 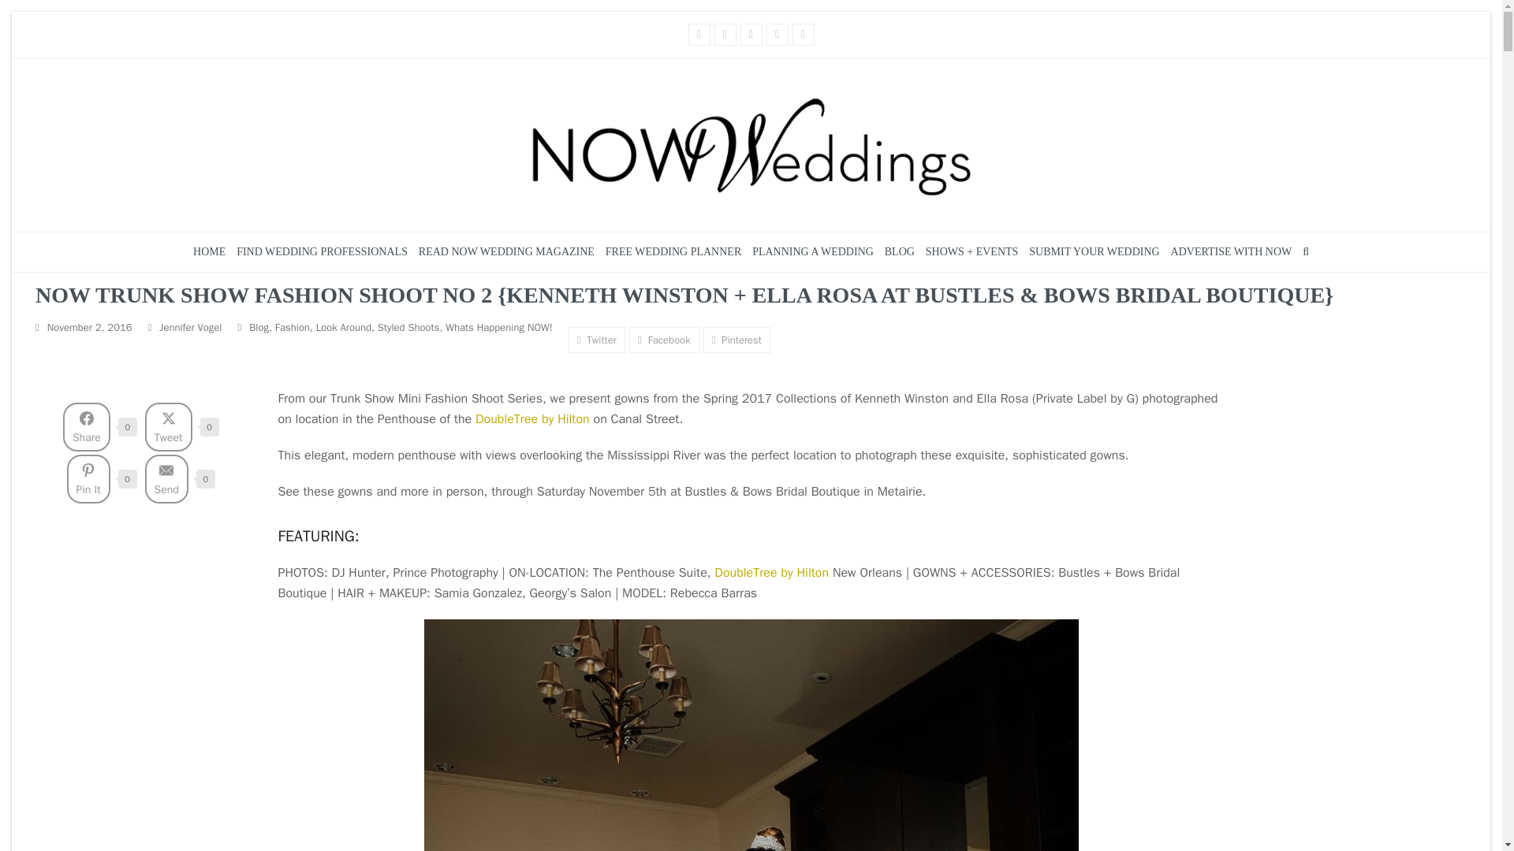 What do you see at coordinates (900, 251) in the screenshot?
I see `BLOG` at bounding box center [900, 251].